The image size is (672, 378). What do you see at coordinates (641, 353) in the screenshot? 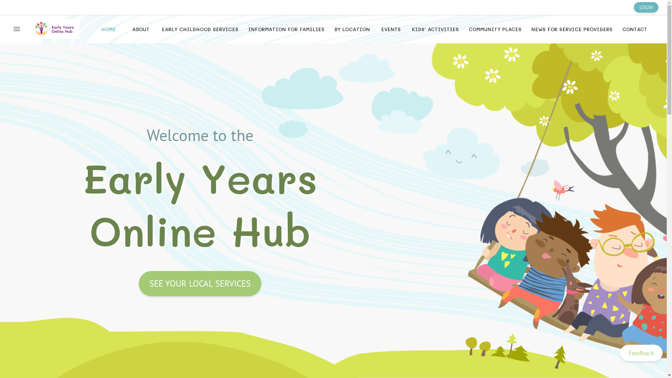
I see `Feedback` at bounding box center [641, 353].